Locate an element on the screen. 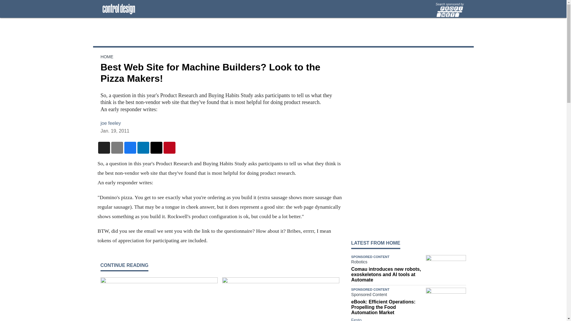 This screenshot has height=321, width=571. Robotics is located at coordinates (387, 263).